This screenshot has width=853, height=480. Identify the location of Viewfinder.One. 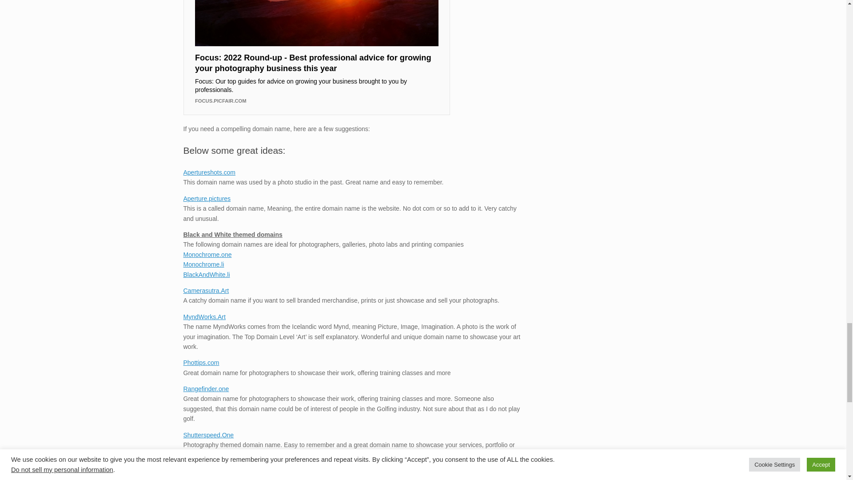
(204, 471).